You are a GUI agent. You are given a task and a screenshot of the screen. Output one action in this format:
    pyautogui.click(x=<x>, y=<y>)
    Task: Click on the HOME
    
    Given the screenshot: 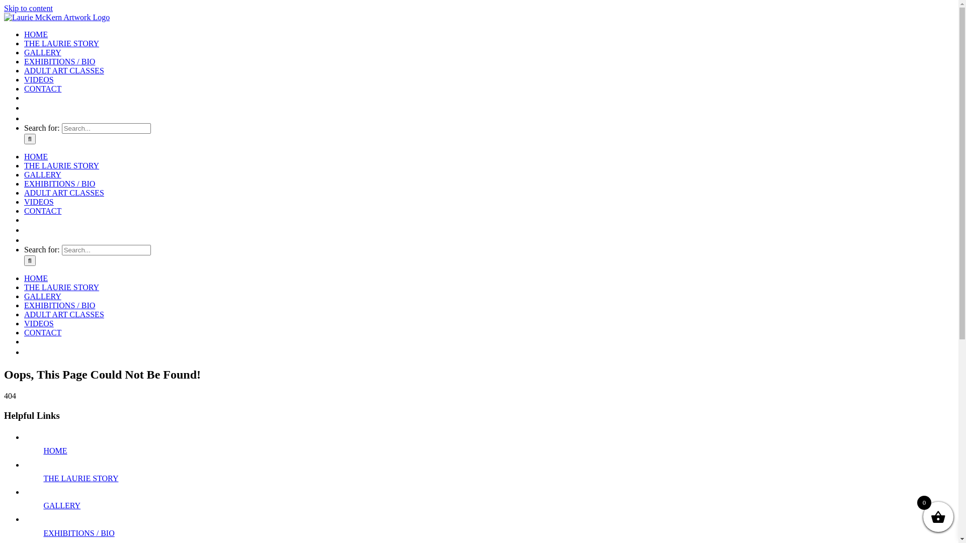 What is the action you would take?
    pyautogui.click(x=55, y=450)
    